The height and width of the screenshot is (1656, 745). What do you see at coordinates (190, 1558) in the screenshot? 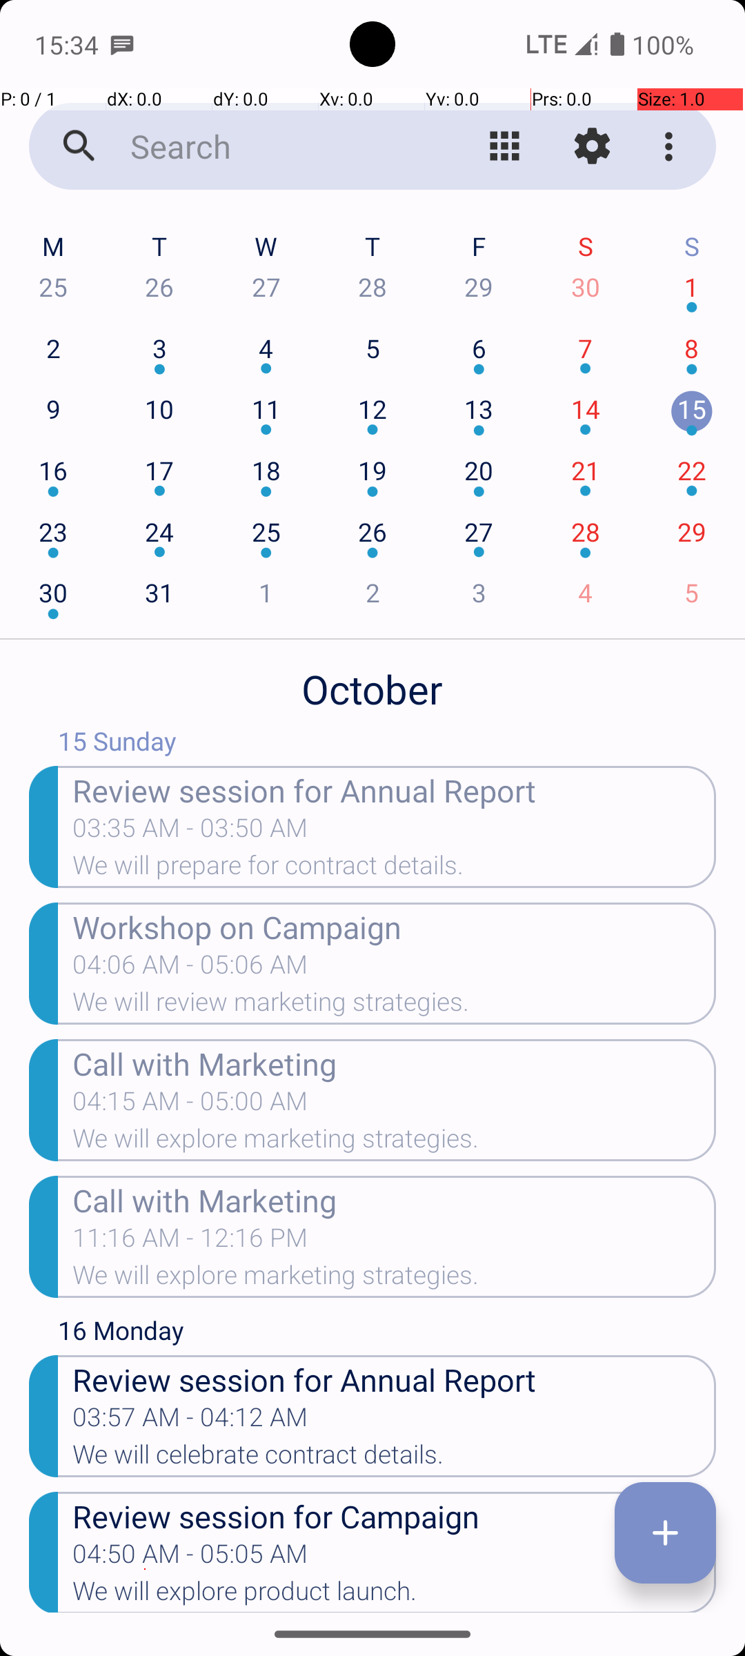
I see `04:50 AM - 05:05 AM` at bounding box center [190, 1558].